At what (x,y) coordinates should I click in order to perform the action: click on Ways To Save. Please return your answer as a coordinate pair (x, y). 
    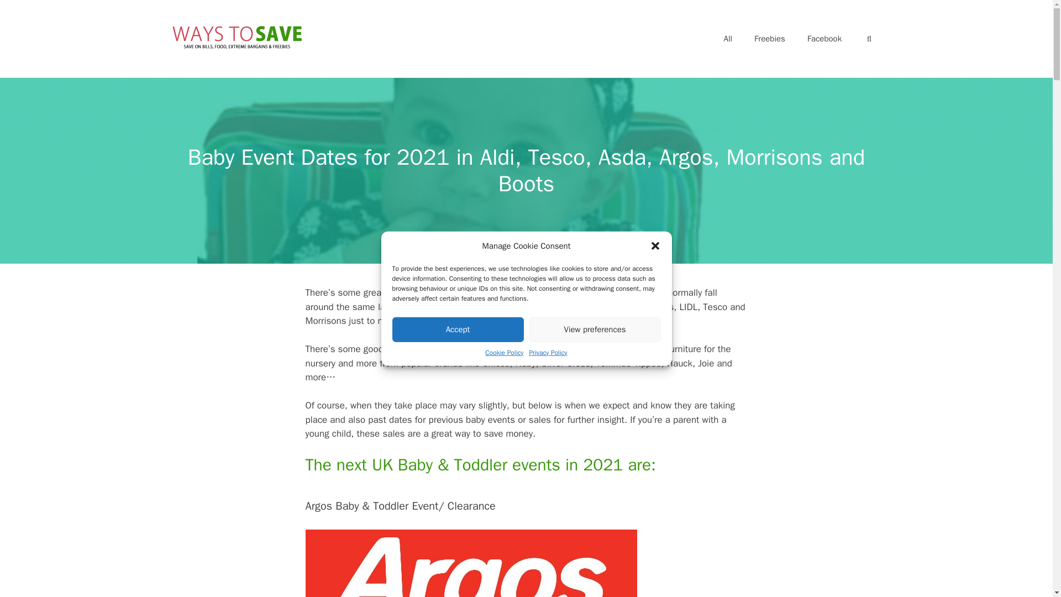
    Looking at the image, I should click on (235, 35).